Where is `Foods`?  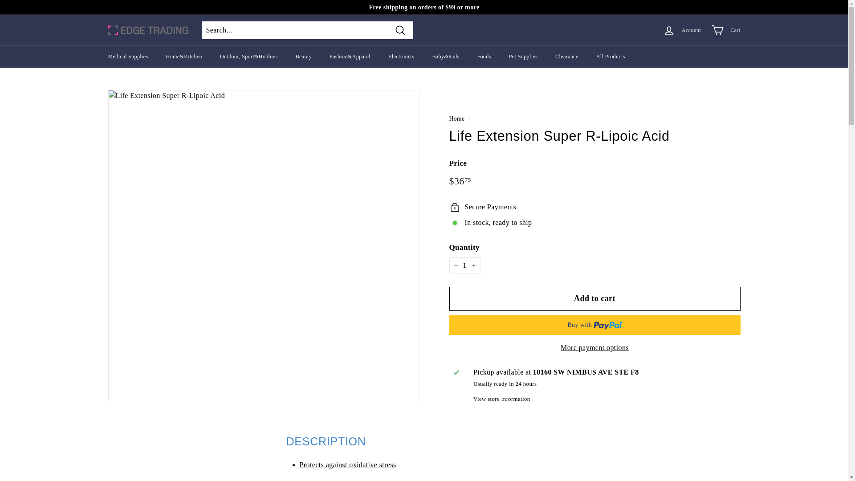 Foods is located at coordinates (484, 56).